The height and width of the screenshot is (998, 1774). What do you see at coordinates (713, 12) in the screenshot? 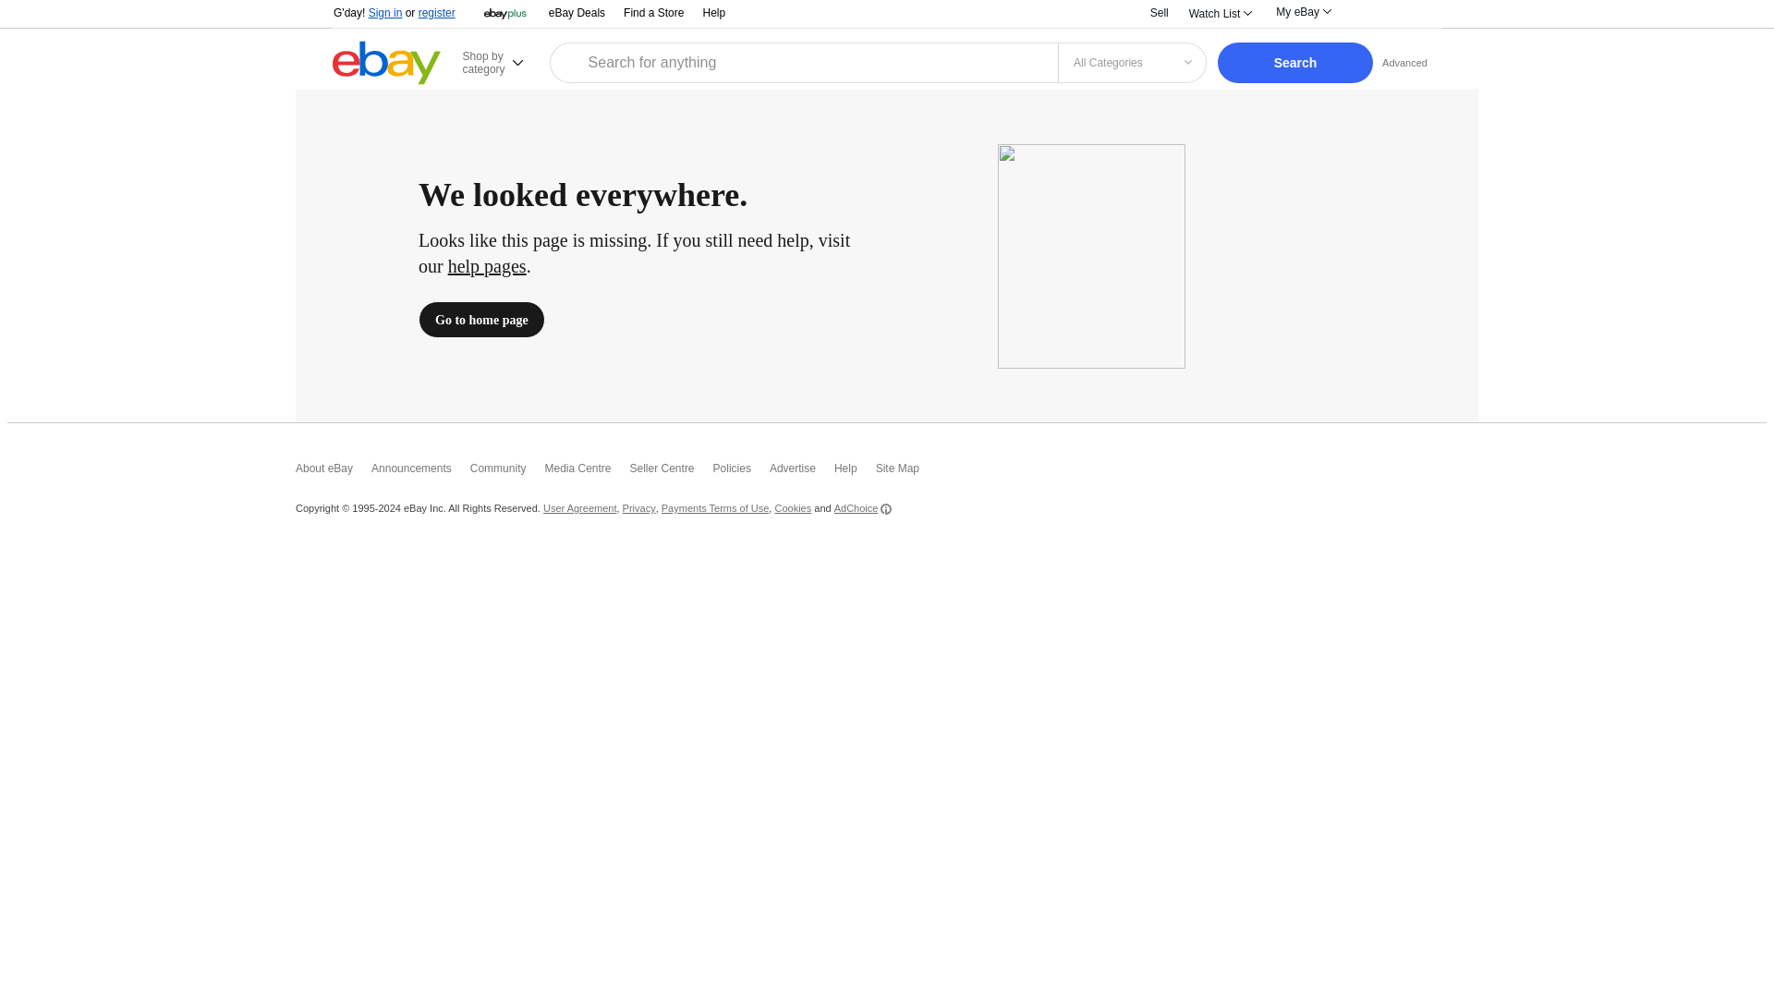
I see `Help` at bounding box center [713, 12].